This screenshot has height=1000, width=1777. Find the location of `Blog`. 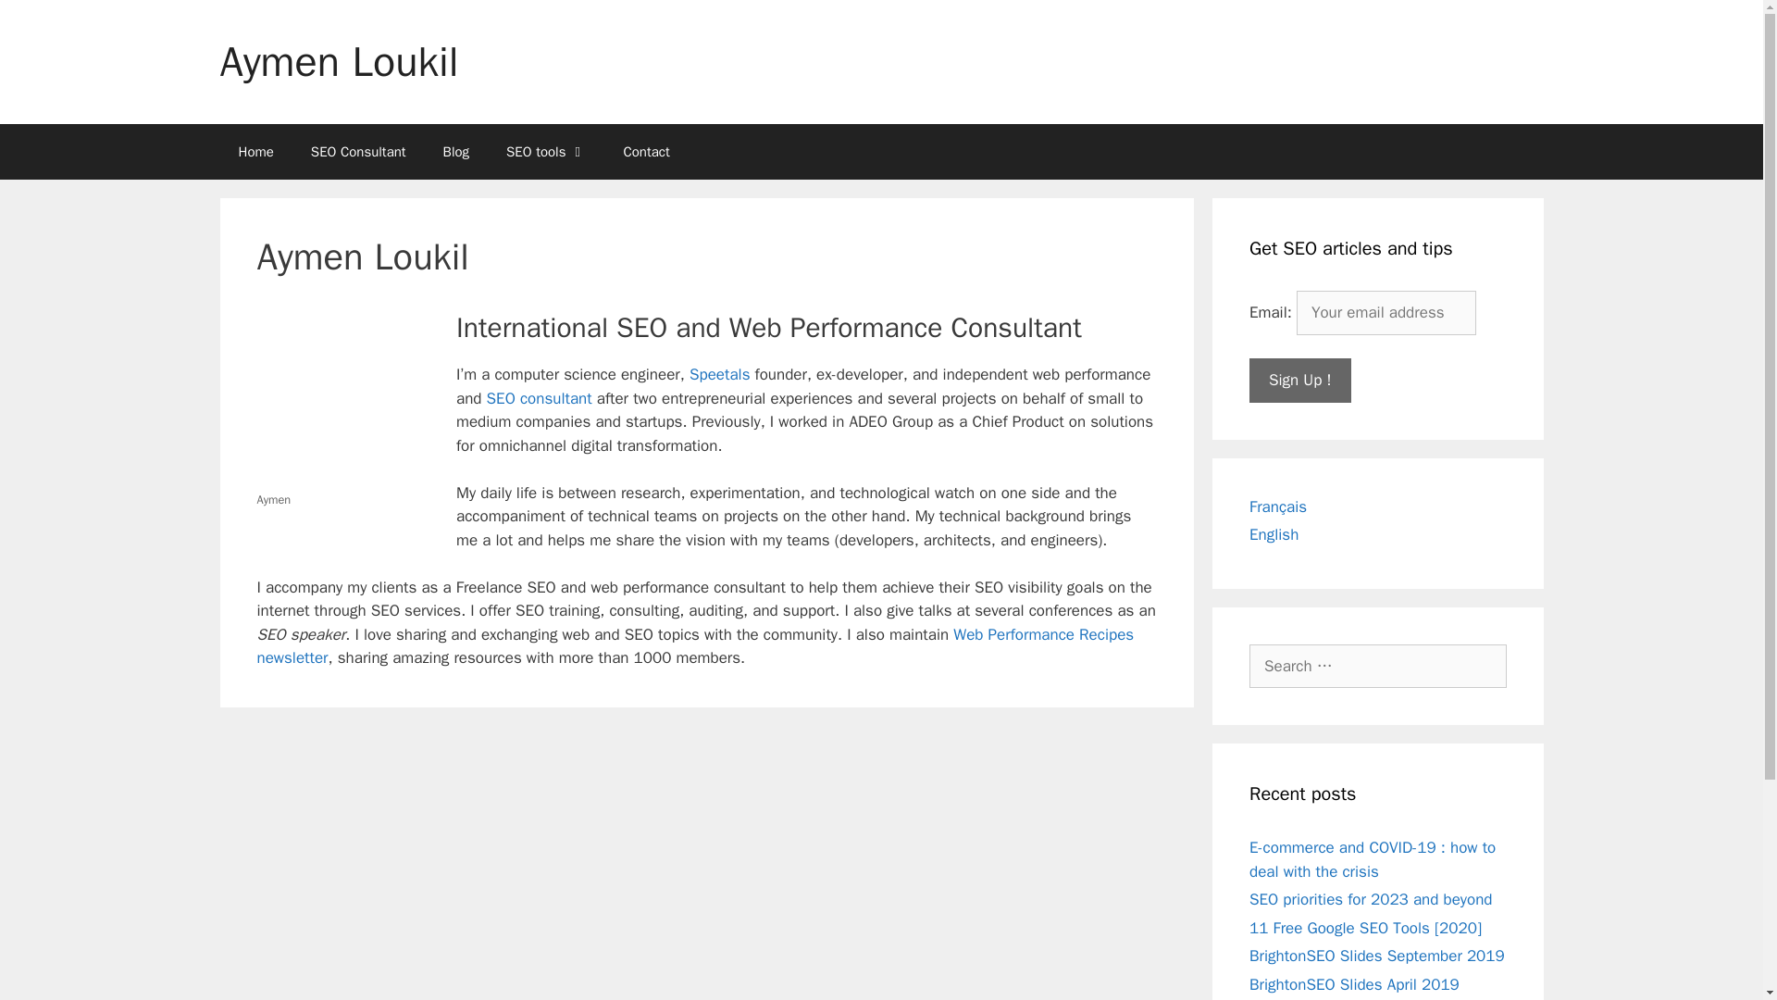

Blog is located at coordinates (455, 152).